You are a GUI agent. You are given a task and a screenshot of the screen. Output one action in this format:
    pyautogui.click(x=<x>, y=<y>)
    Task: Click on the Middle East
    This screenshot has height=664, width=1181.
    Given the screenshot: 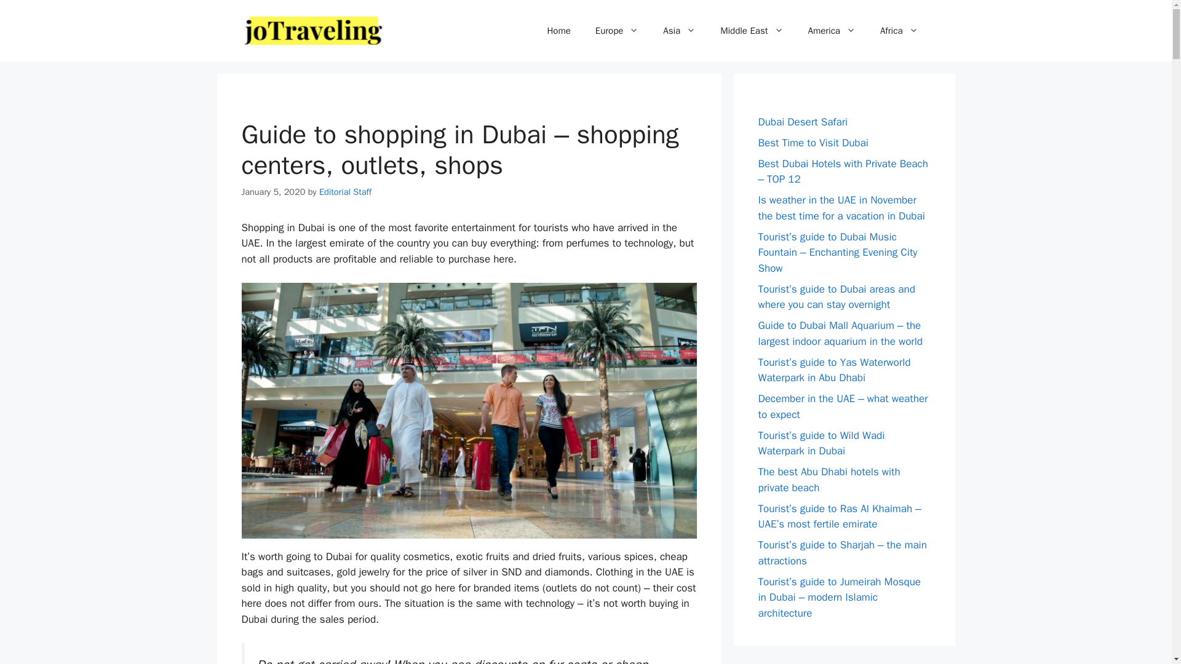 What is the action you would take?
    pyautogui.click(x=751, y=31)
    